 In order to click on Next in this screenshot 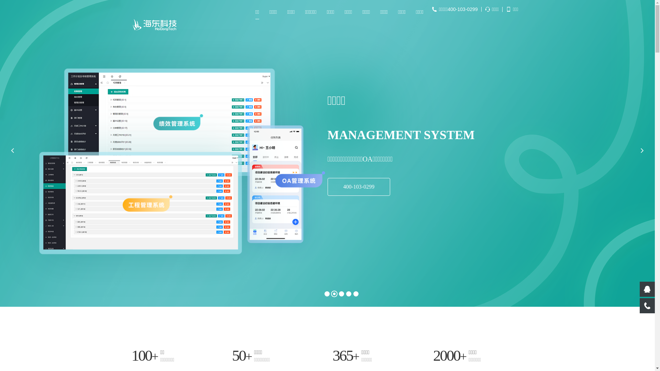, I will do `click(642, 150)`.